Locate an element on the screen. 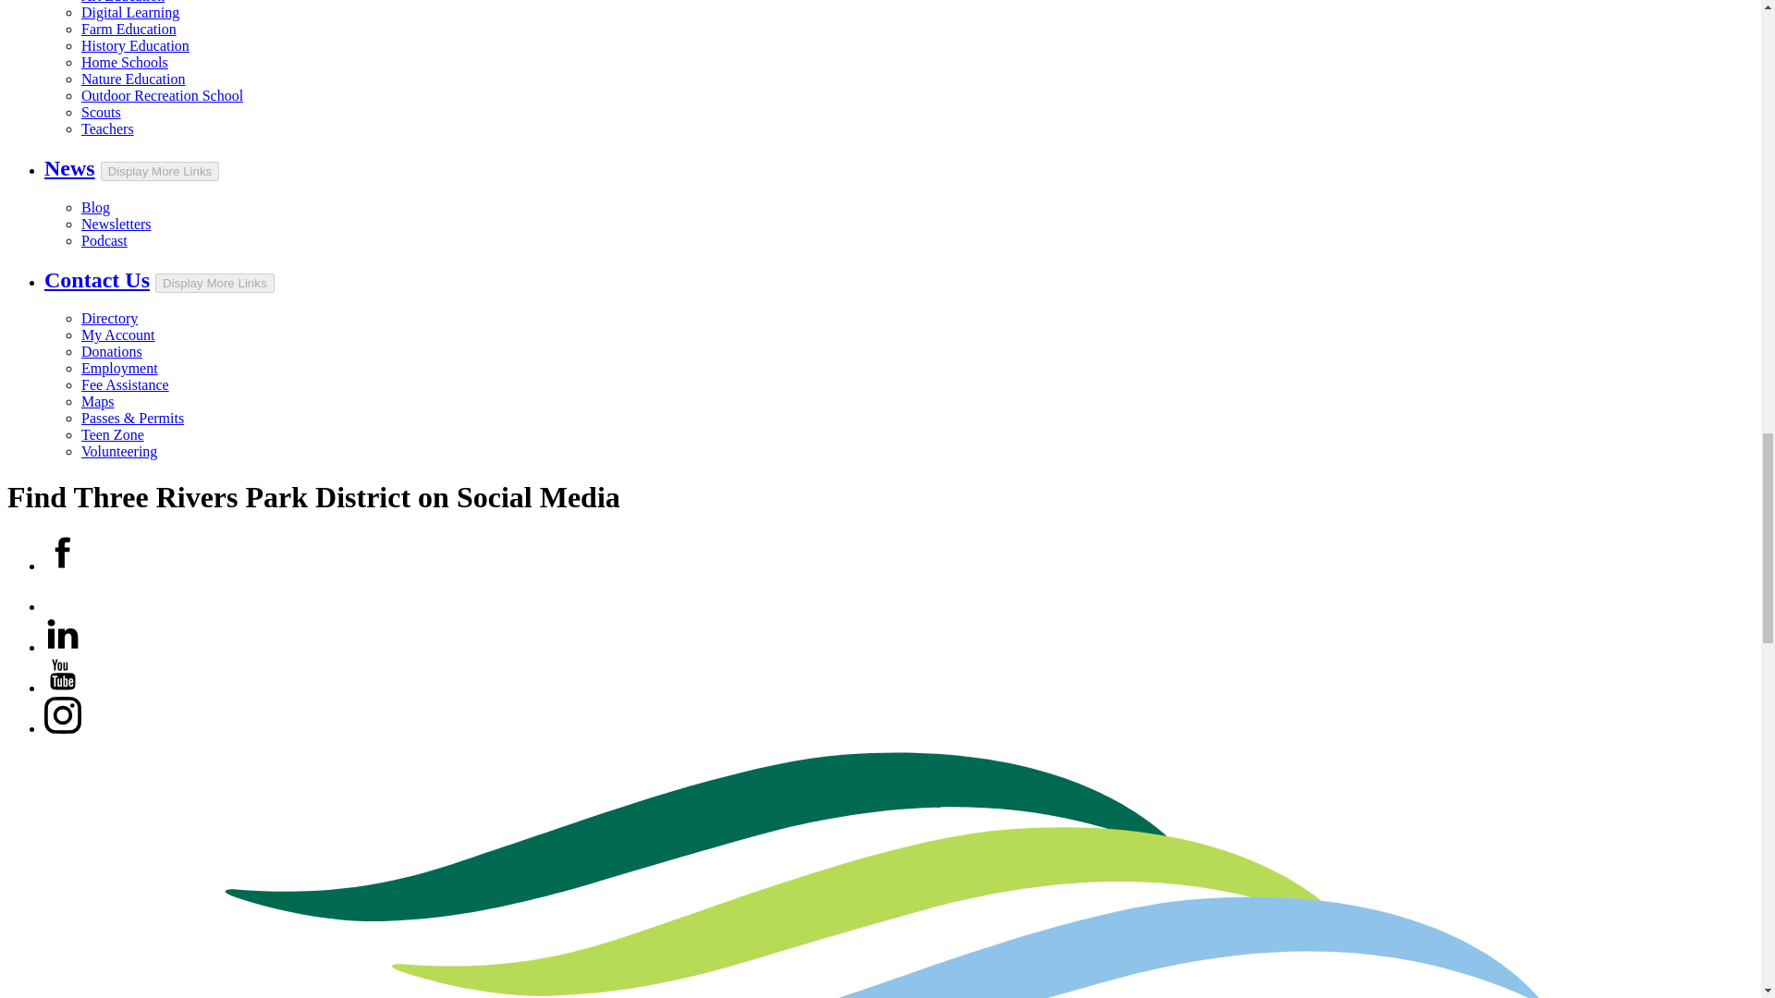  Digital Learning is located at coordinates (129, 12).